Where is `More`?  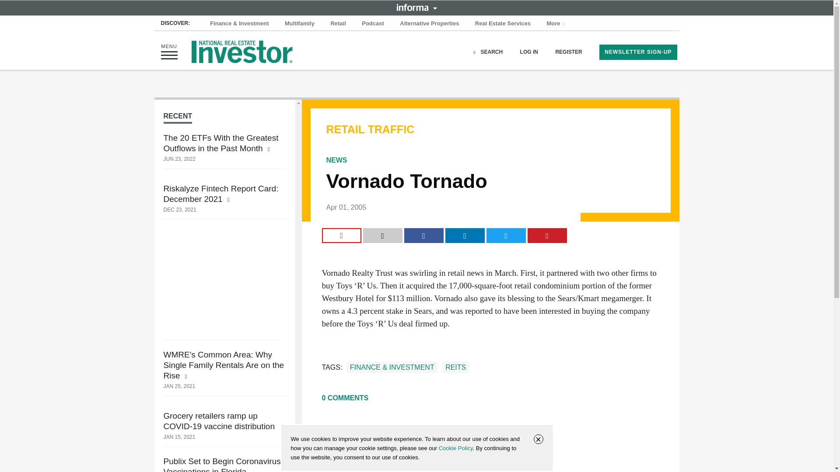
More is located at coordinates (556, 24).